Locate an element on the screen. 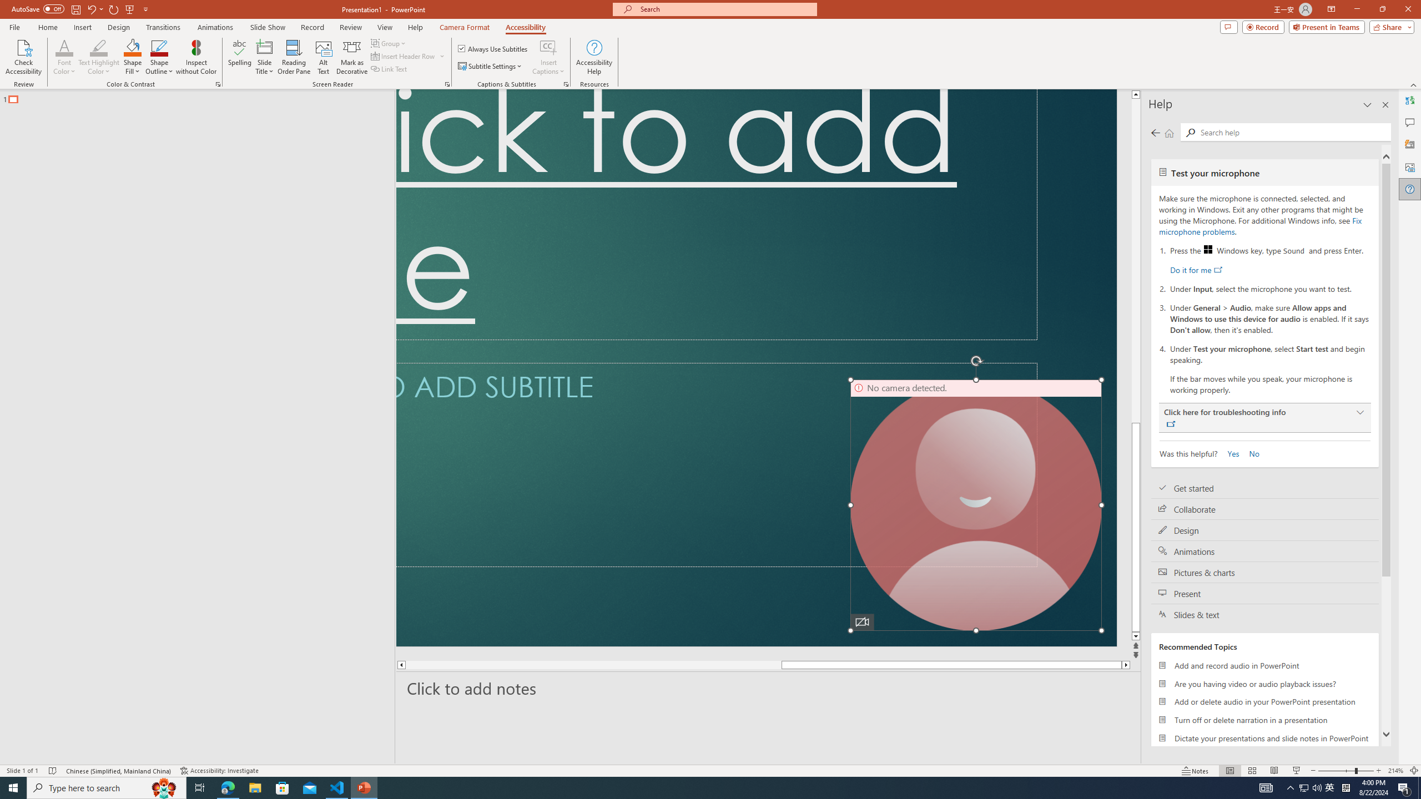  Present is located at coordinates (1264, 594).